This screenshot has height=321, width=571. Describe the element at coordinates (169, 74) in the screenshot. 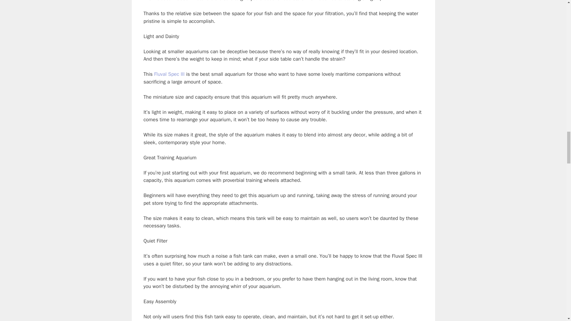

I see `Fluval Spec III` at that location.